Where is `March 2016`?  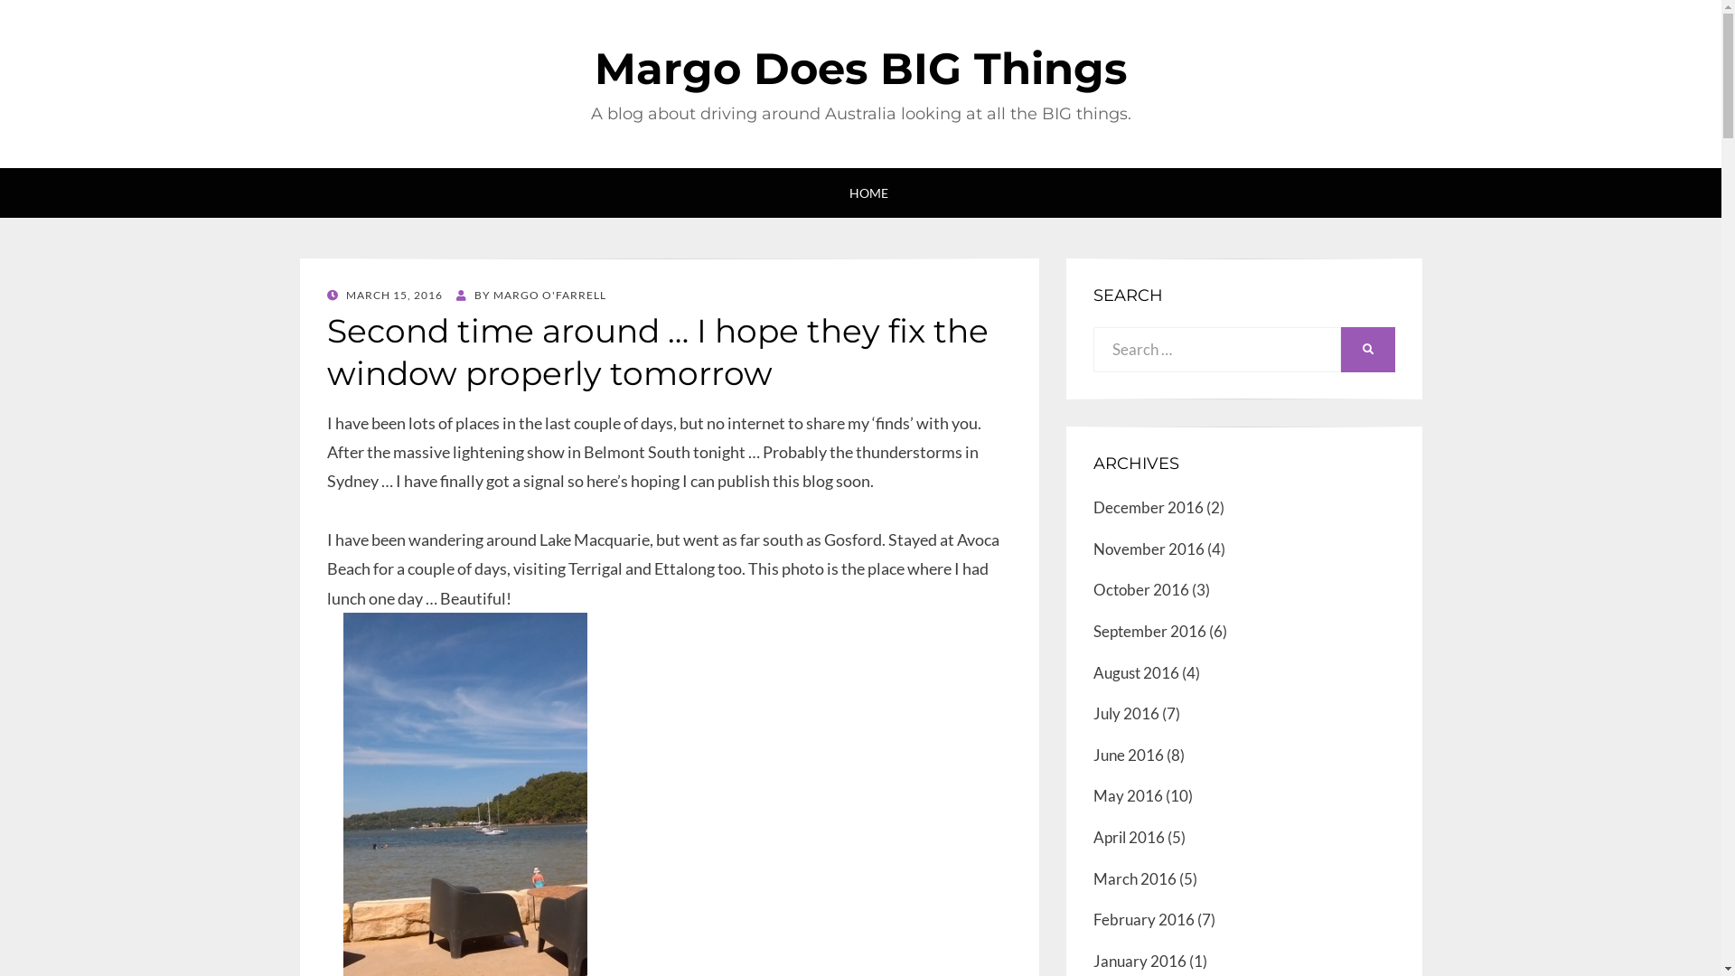 March 2016 is located at coordinates (1135, 878).